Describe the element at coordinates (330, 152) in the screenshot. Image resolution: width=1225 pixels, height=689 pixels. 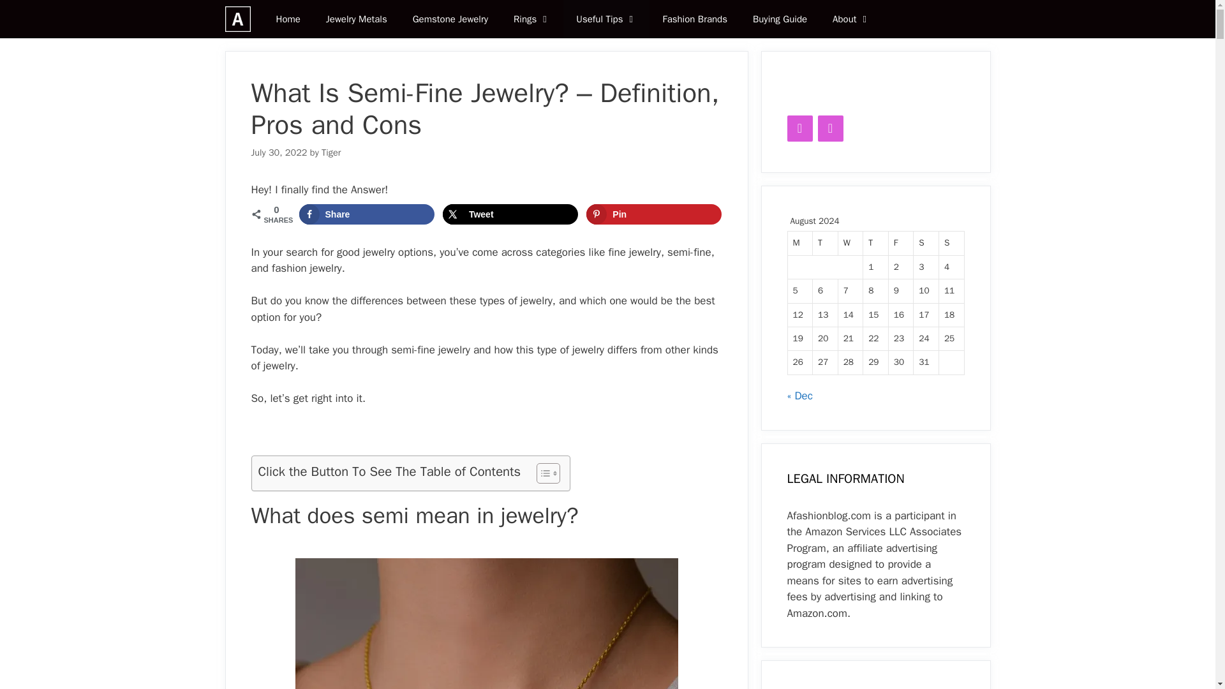
I see `Tiger` at that location.